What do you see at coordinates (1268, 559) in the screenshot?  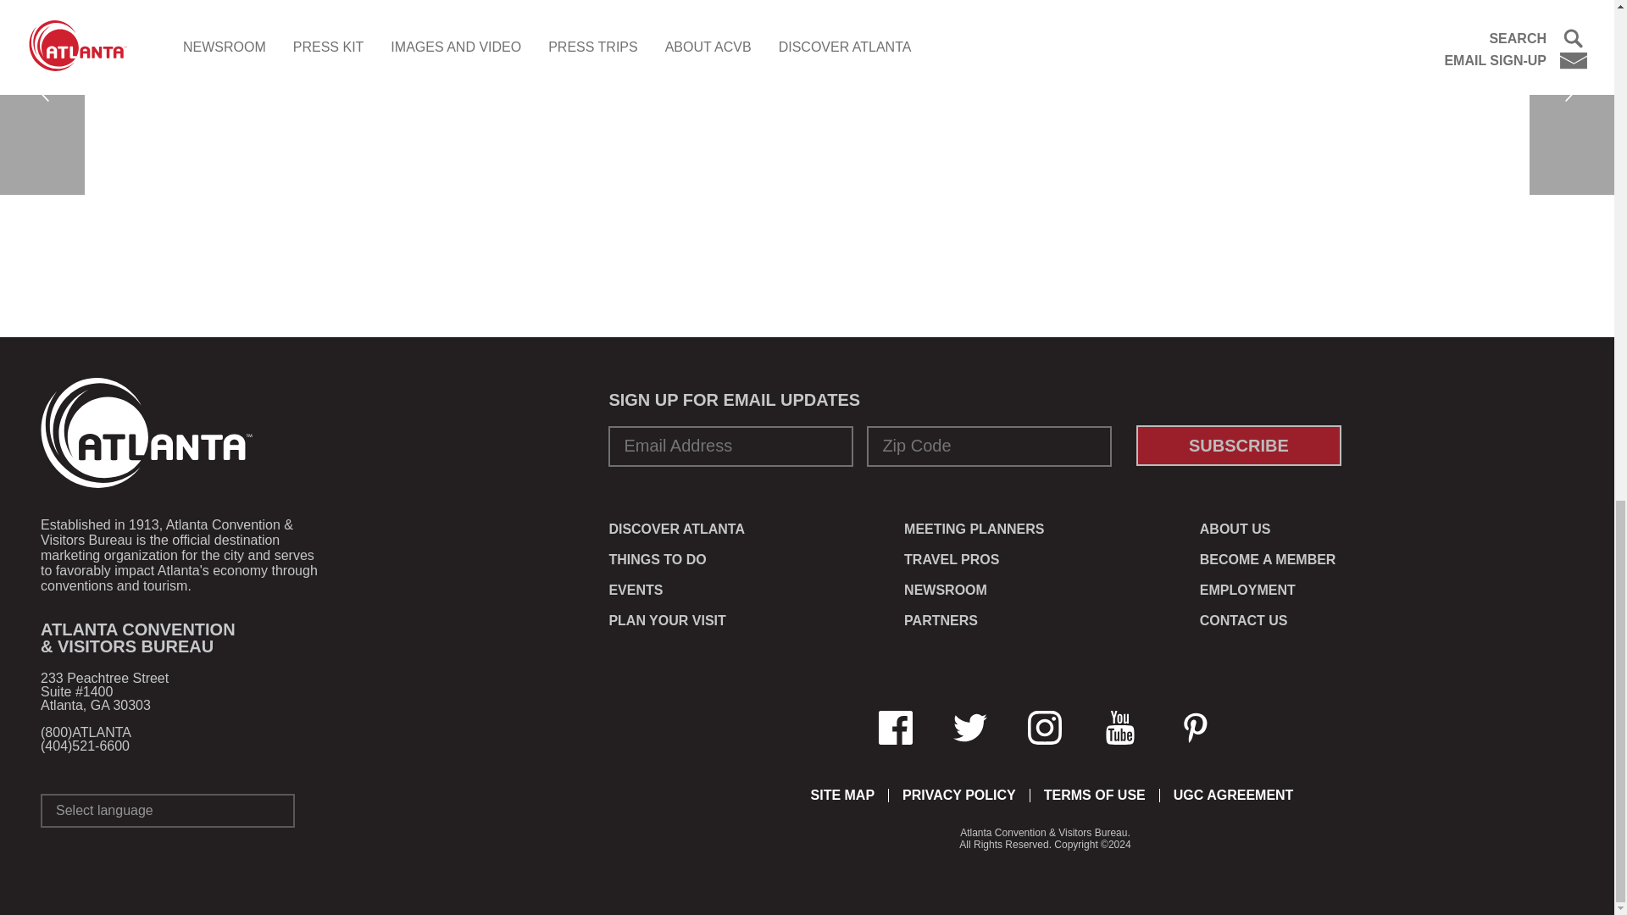 I see `BECOME A MEMBER` at bounding box center [1268, 559].